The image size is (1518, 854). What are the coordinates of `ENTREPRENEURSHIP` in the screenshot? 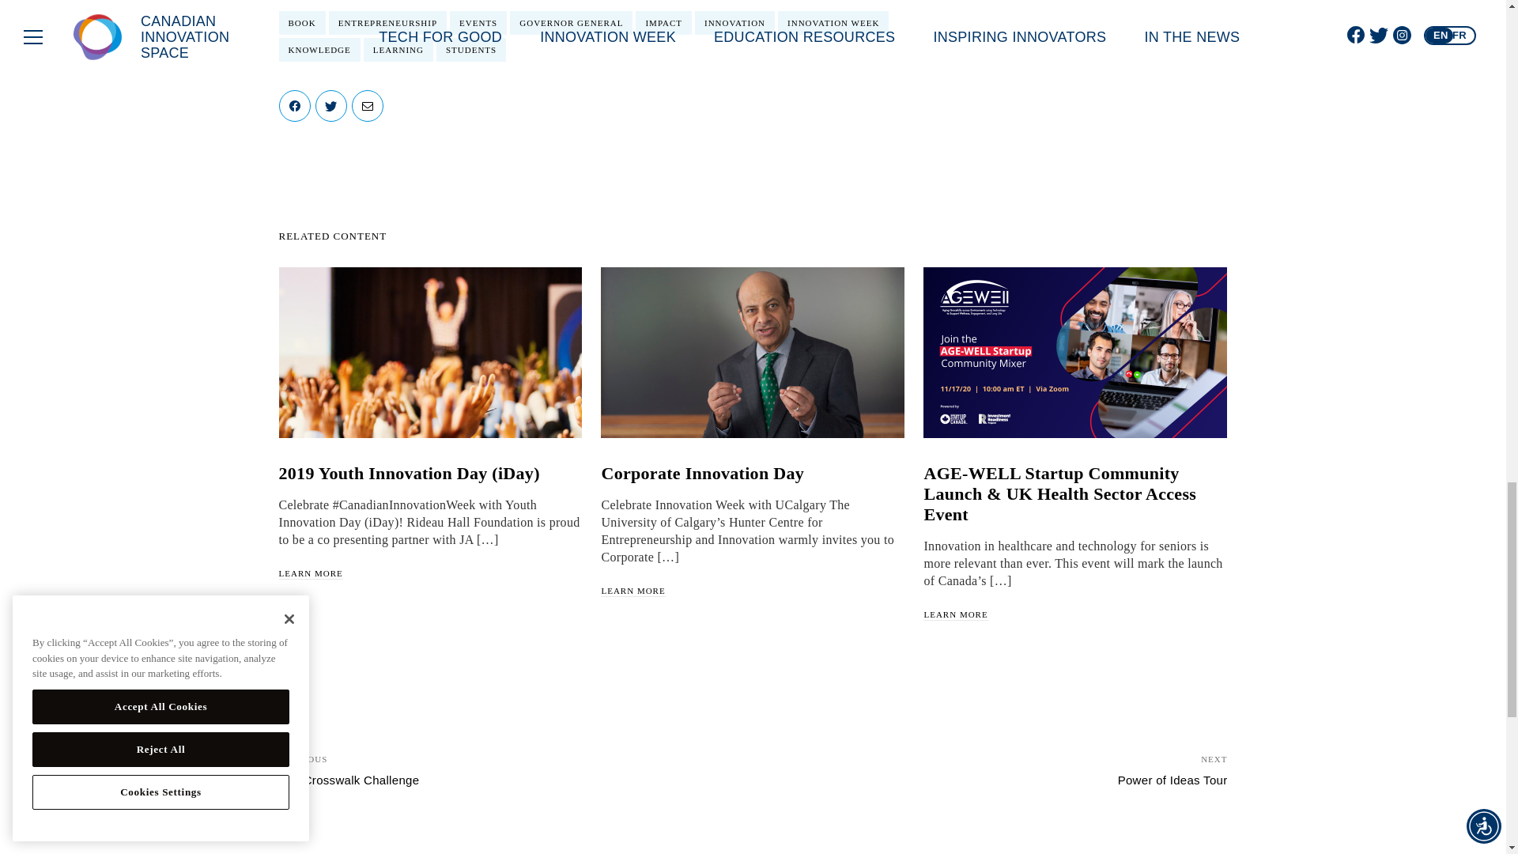 It's located at (387, 23).